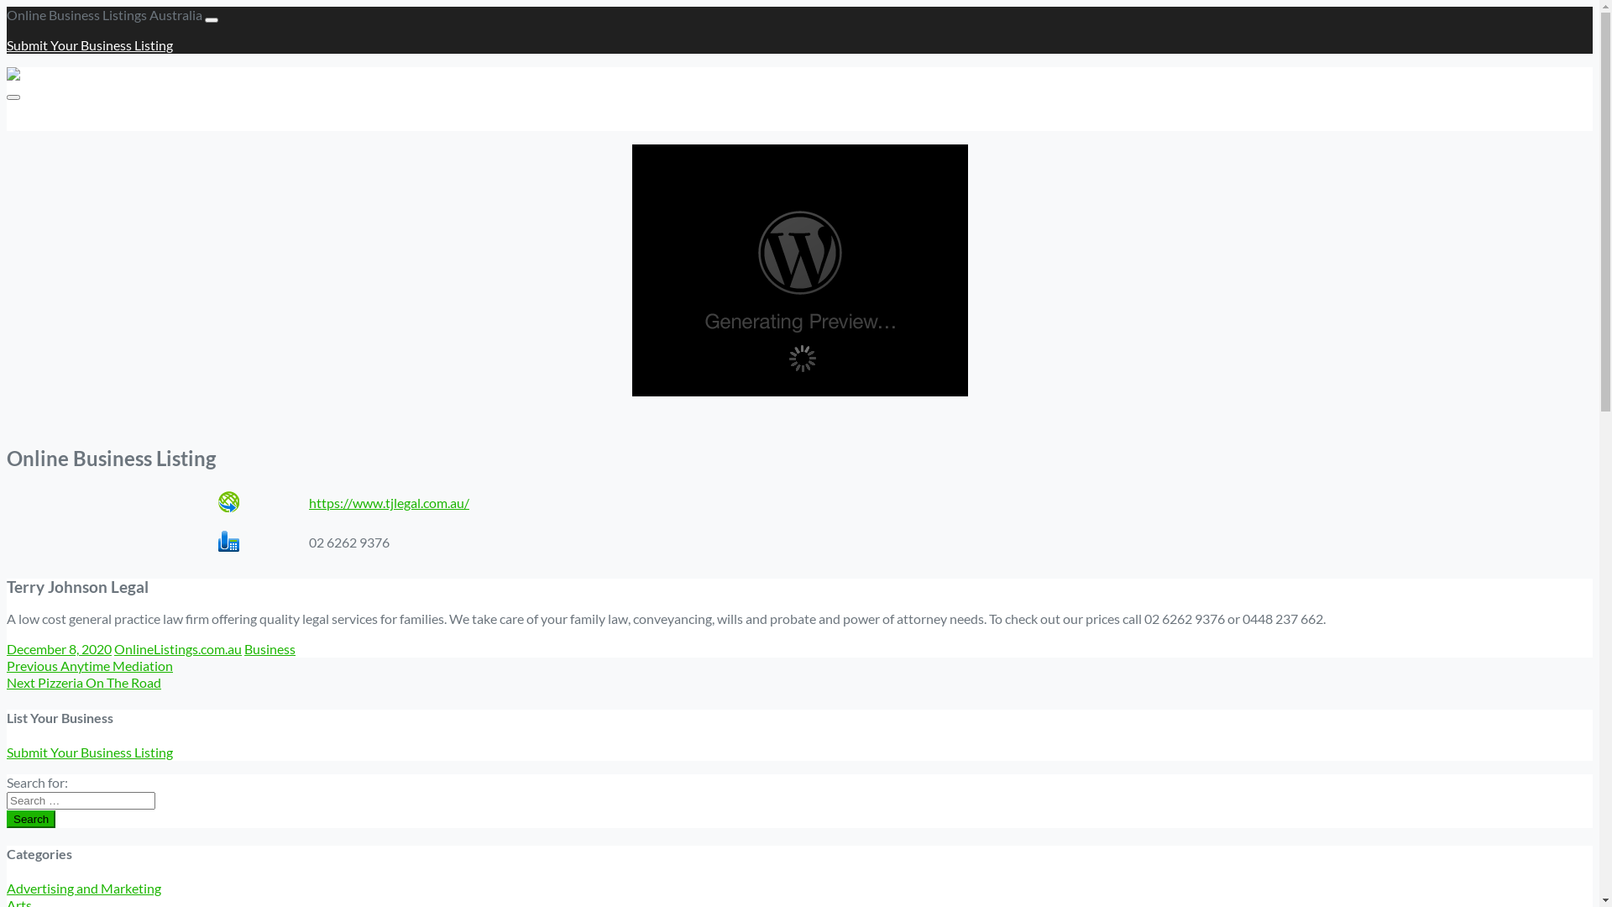 This screenshot has width=1612, height=907. What do you see at coordinates (31, 820) in the screenshot?
I see `Search` at bounding box center [31, 820].